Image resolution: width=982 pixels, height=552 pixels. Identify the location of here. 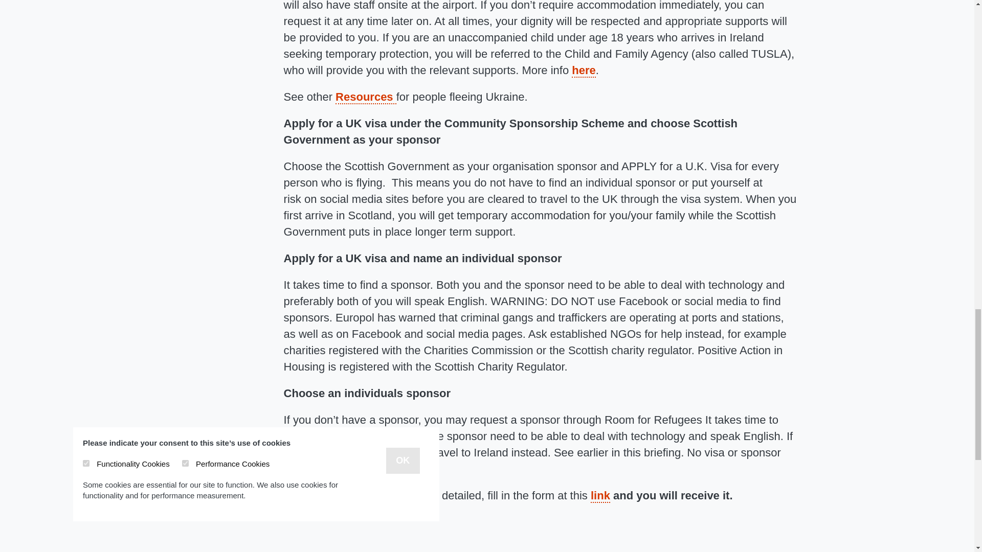
(583, 71).